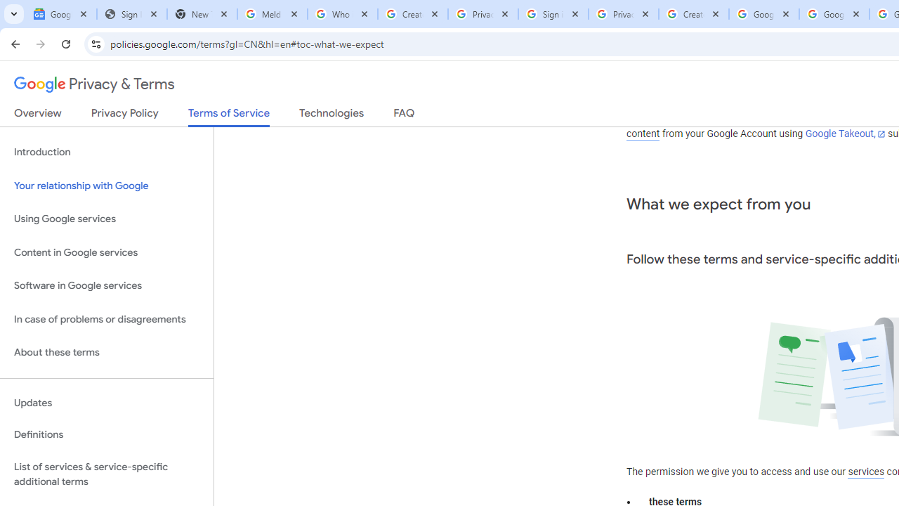  Describe the element at coordinates (107, 219) in the screenshot. I see `Using Google services` at that location.